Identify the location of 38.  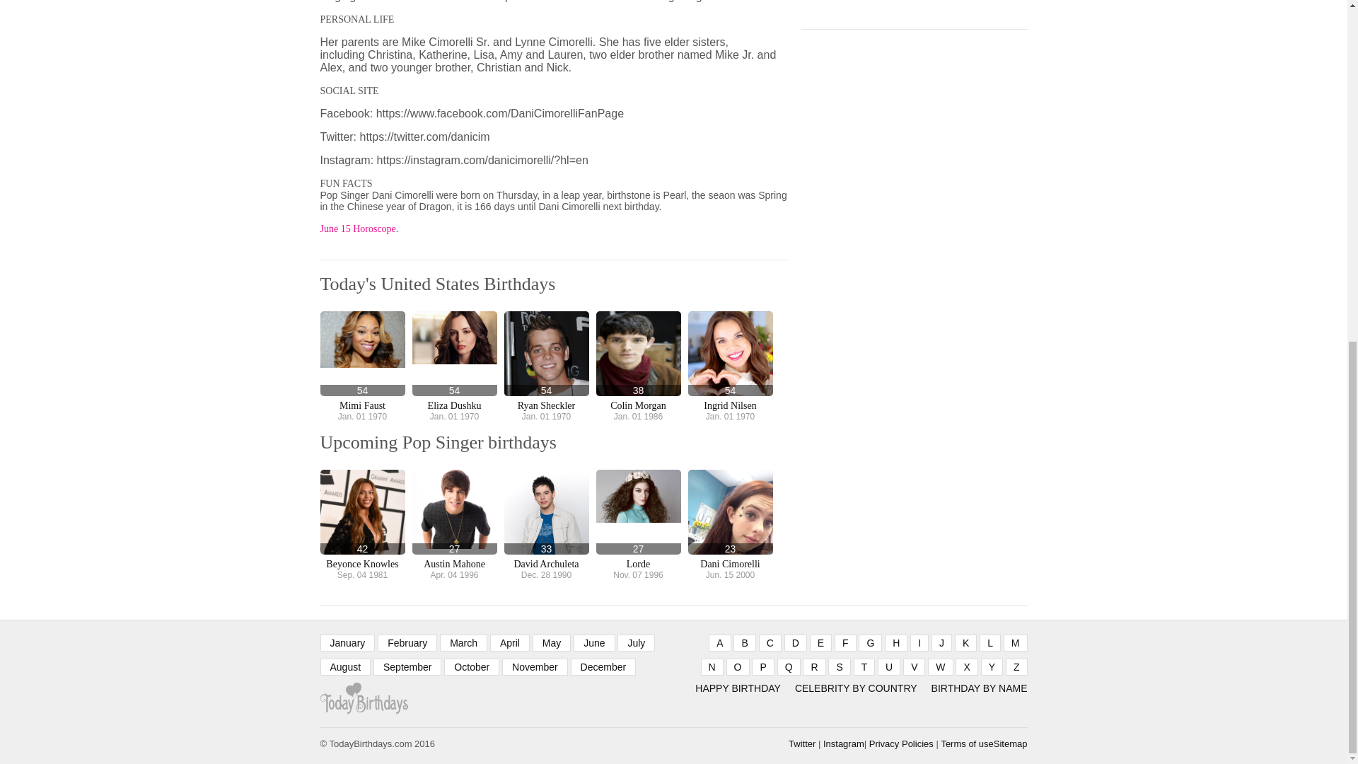
(638, 354).